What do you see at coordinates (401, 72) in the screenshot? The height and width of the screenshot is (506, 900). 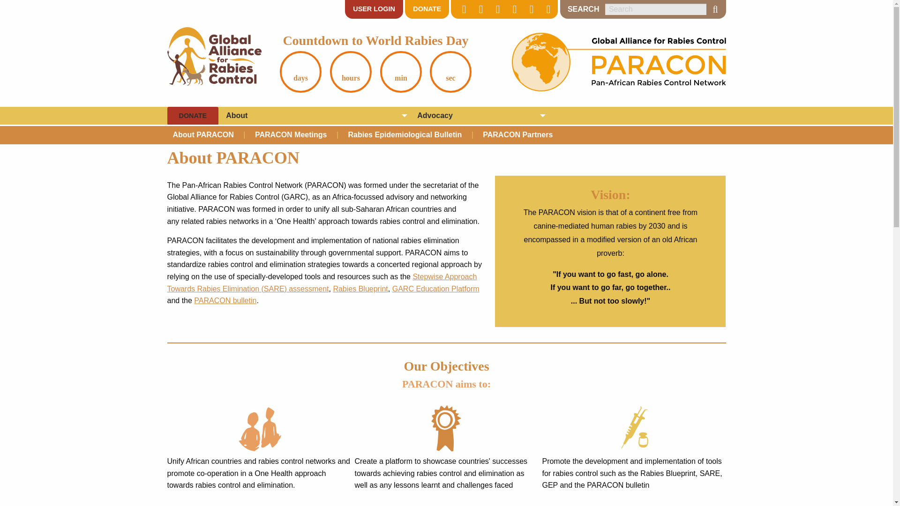 I see `min` at bounding box center [401, 72].